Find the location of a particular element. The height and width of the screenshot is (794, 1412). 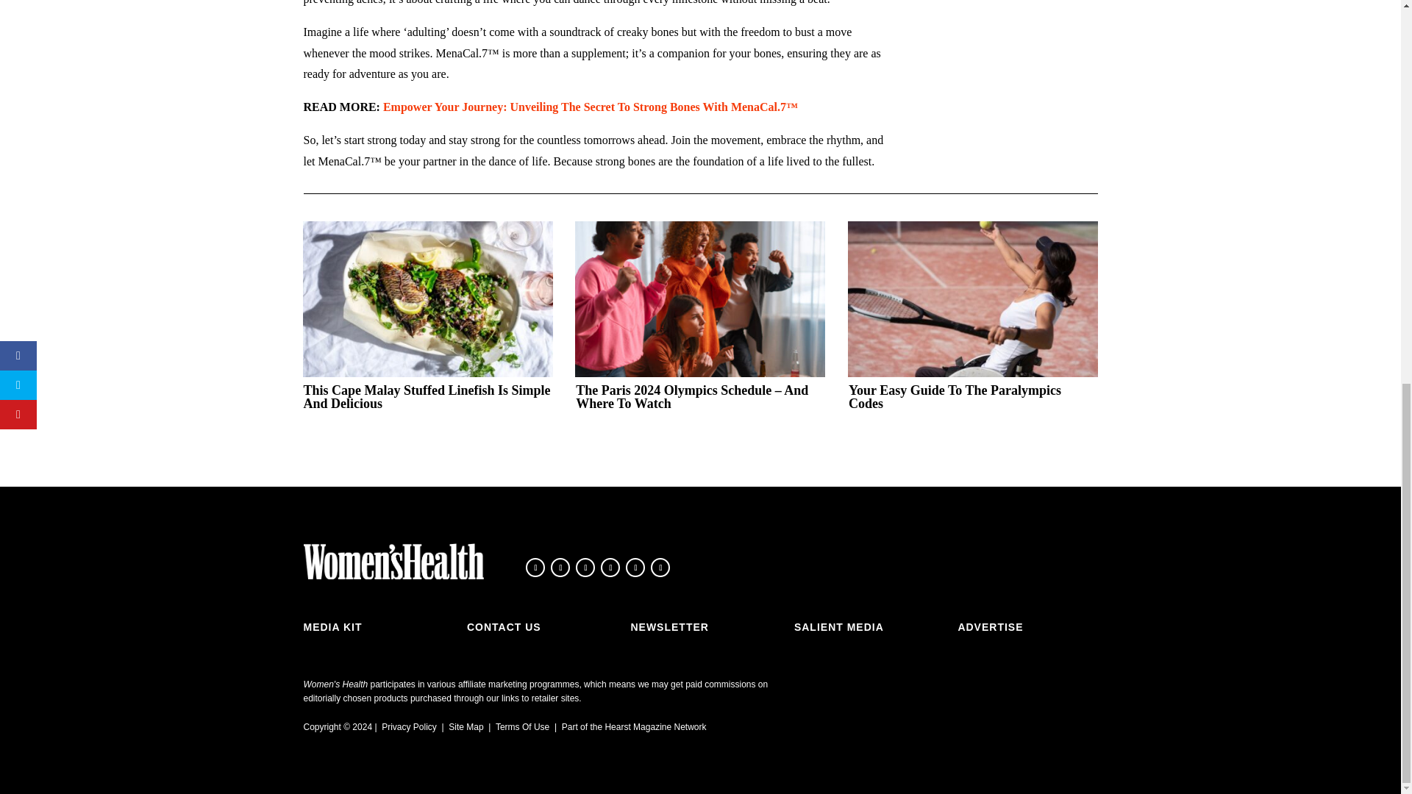

Follow on Pinterest is located at coordinates (660, 568).